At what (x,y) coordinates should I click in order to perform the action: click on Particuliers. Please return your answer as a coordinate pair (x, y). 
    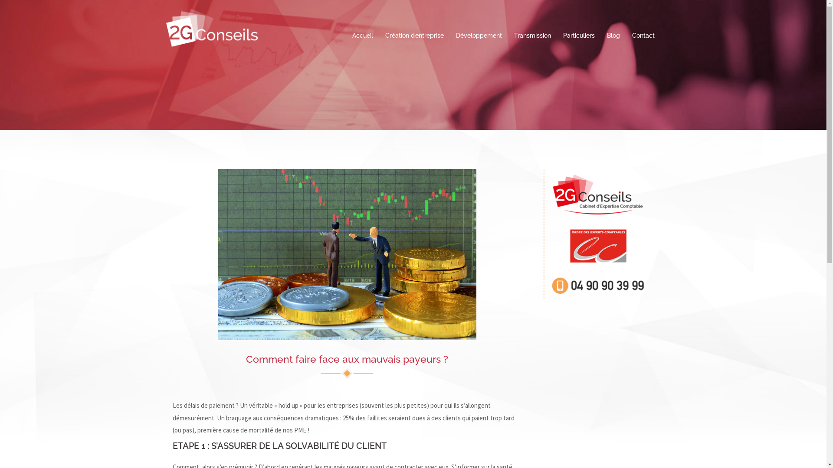
    Looking at the image, I should click on (579, 36).